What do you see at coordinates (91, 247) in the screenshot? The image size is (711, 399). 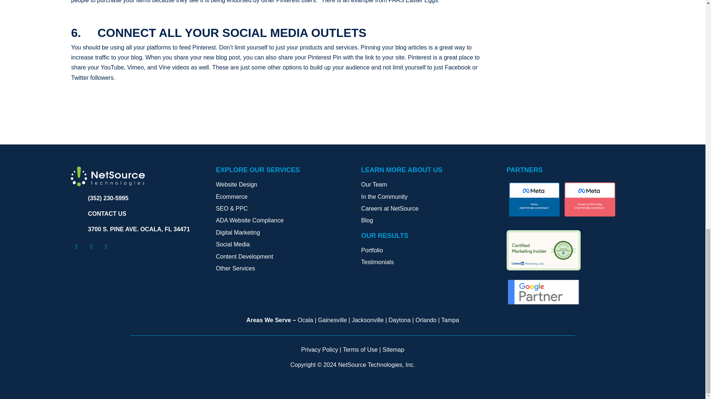 I see `Follow on X` at bounding box center [91, 247].